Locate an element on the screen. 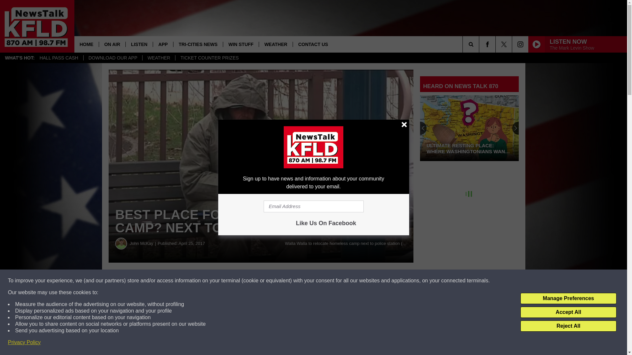  WEATHER is located at coordinates (159, 58).